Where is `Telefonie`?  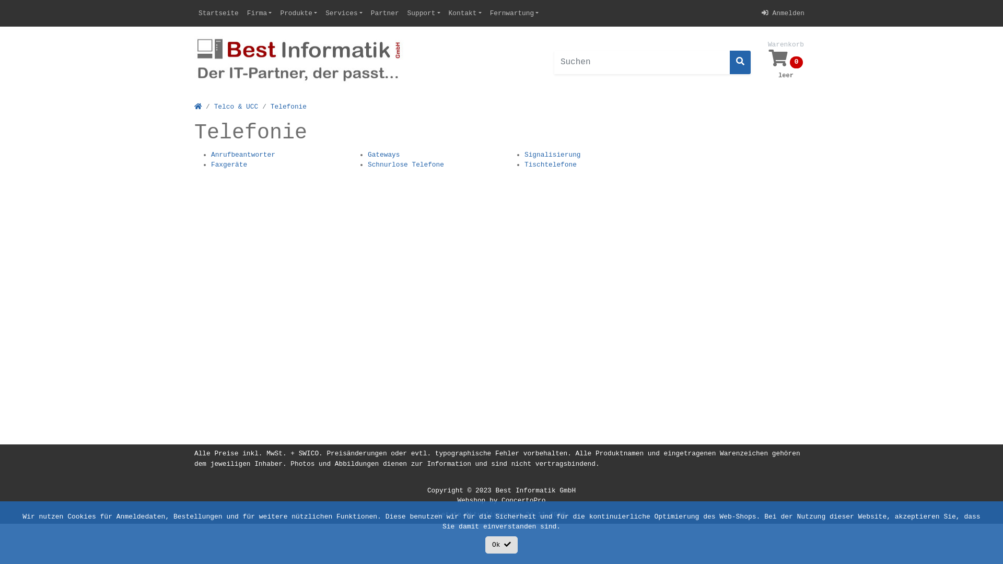 Telefonie is located at coordinates (288, 107).